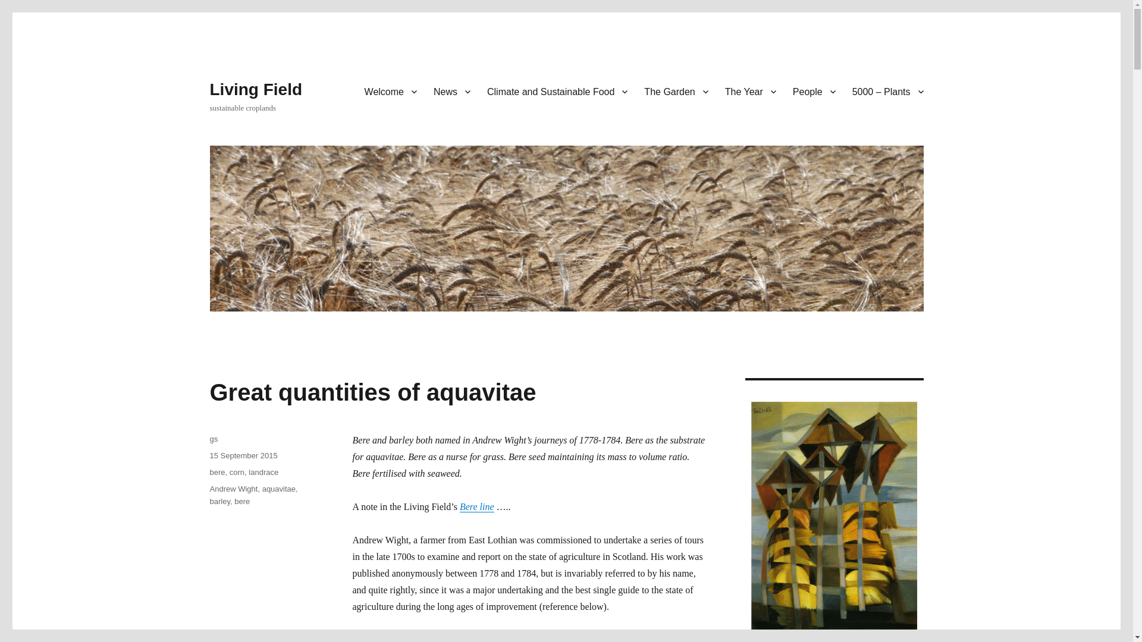 Image resolution: width=1142 pixels, height=642 pixels. I want to click on The Garden, so click(676, 91).